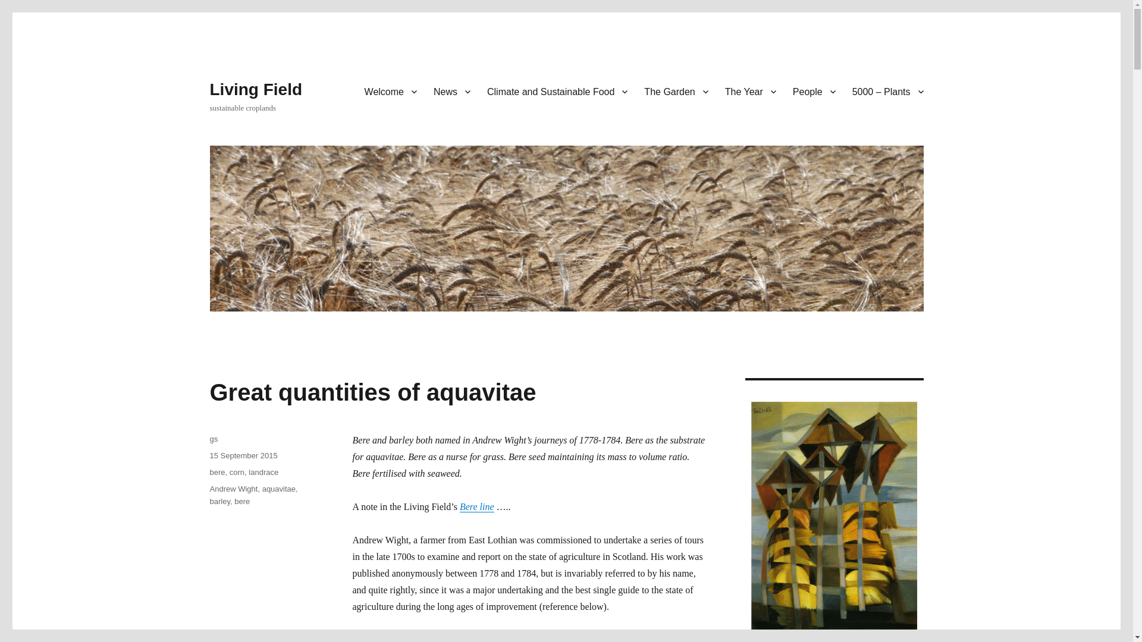 Image resolution: width=1142 pixels, height=642 pixels. I want to click on The Garden, so click(676, 91).